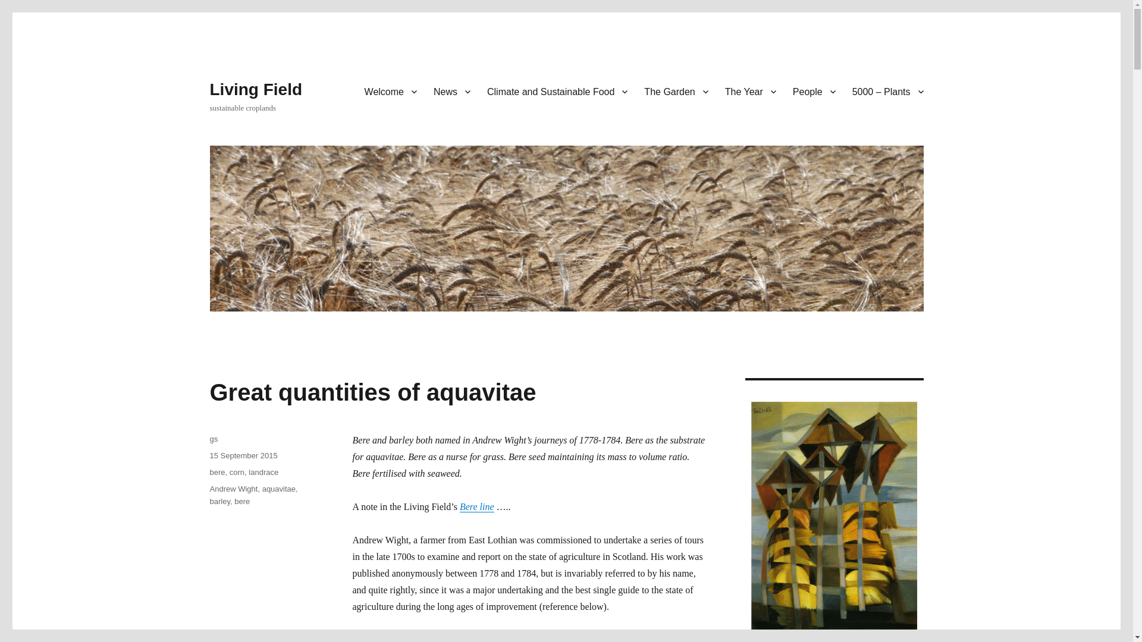 Image resolution: width=1142 pixels, height=642 pixels. I want to click on The Garden, so click(676, 91).